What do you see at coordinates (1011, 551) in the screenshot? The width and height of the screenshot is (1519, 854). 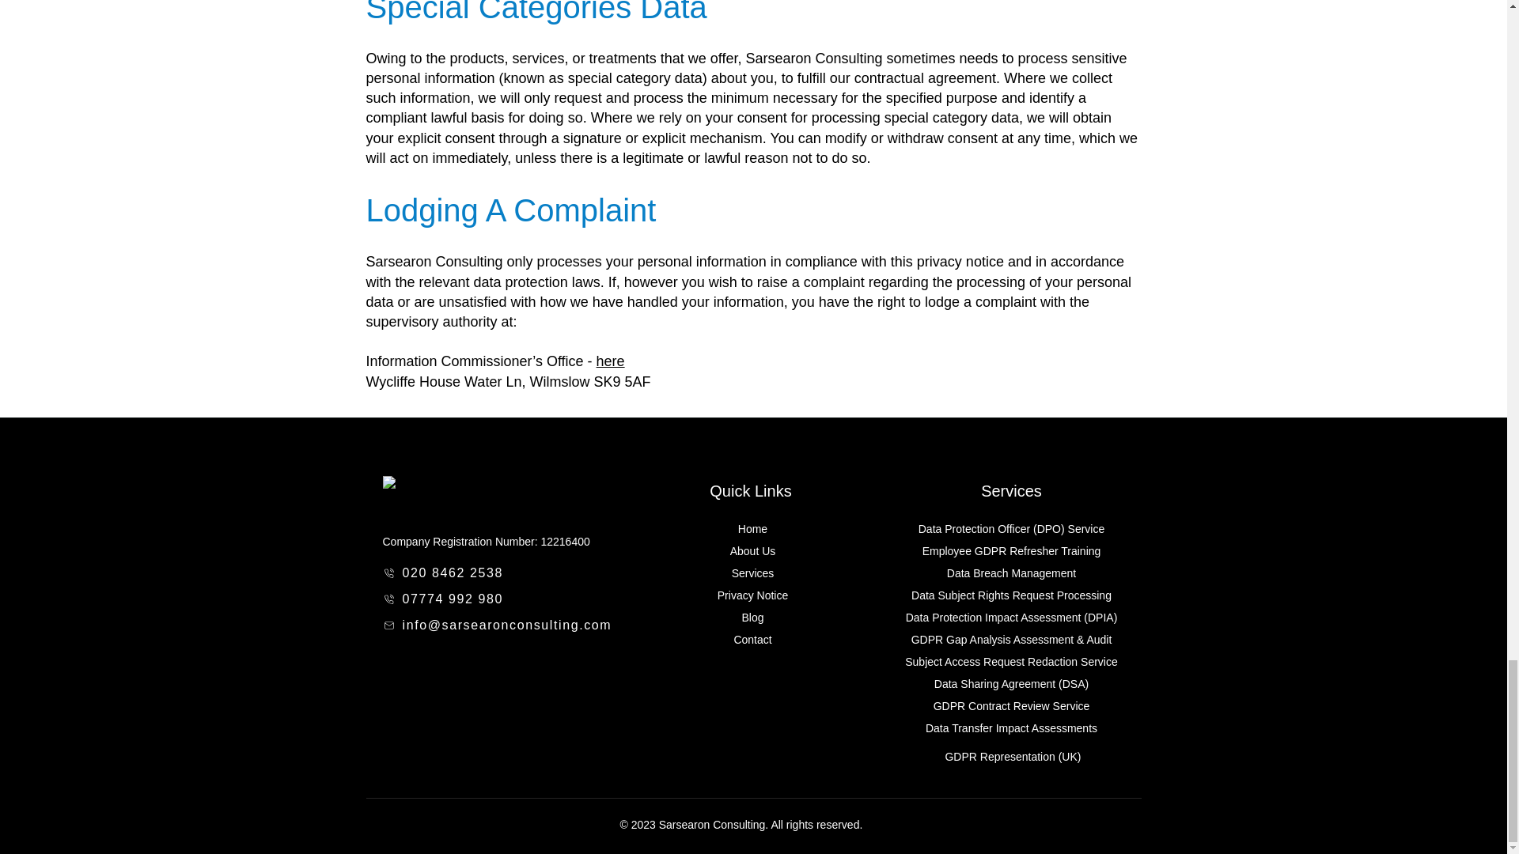 I see `Employee GDPR Refresher Training` at bounding box center [1011, 551].